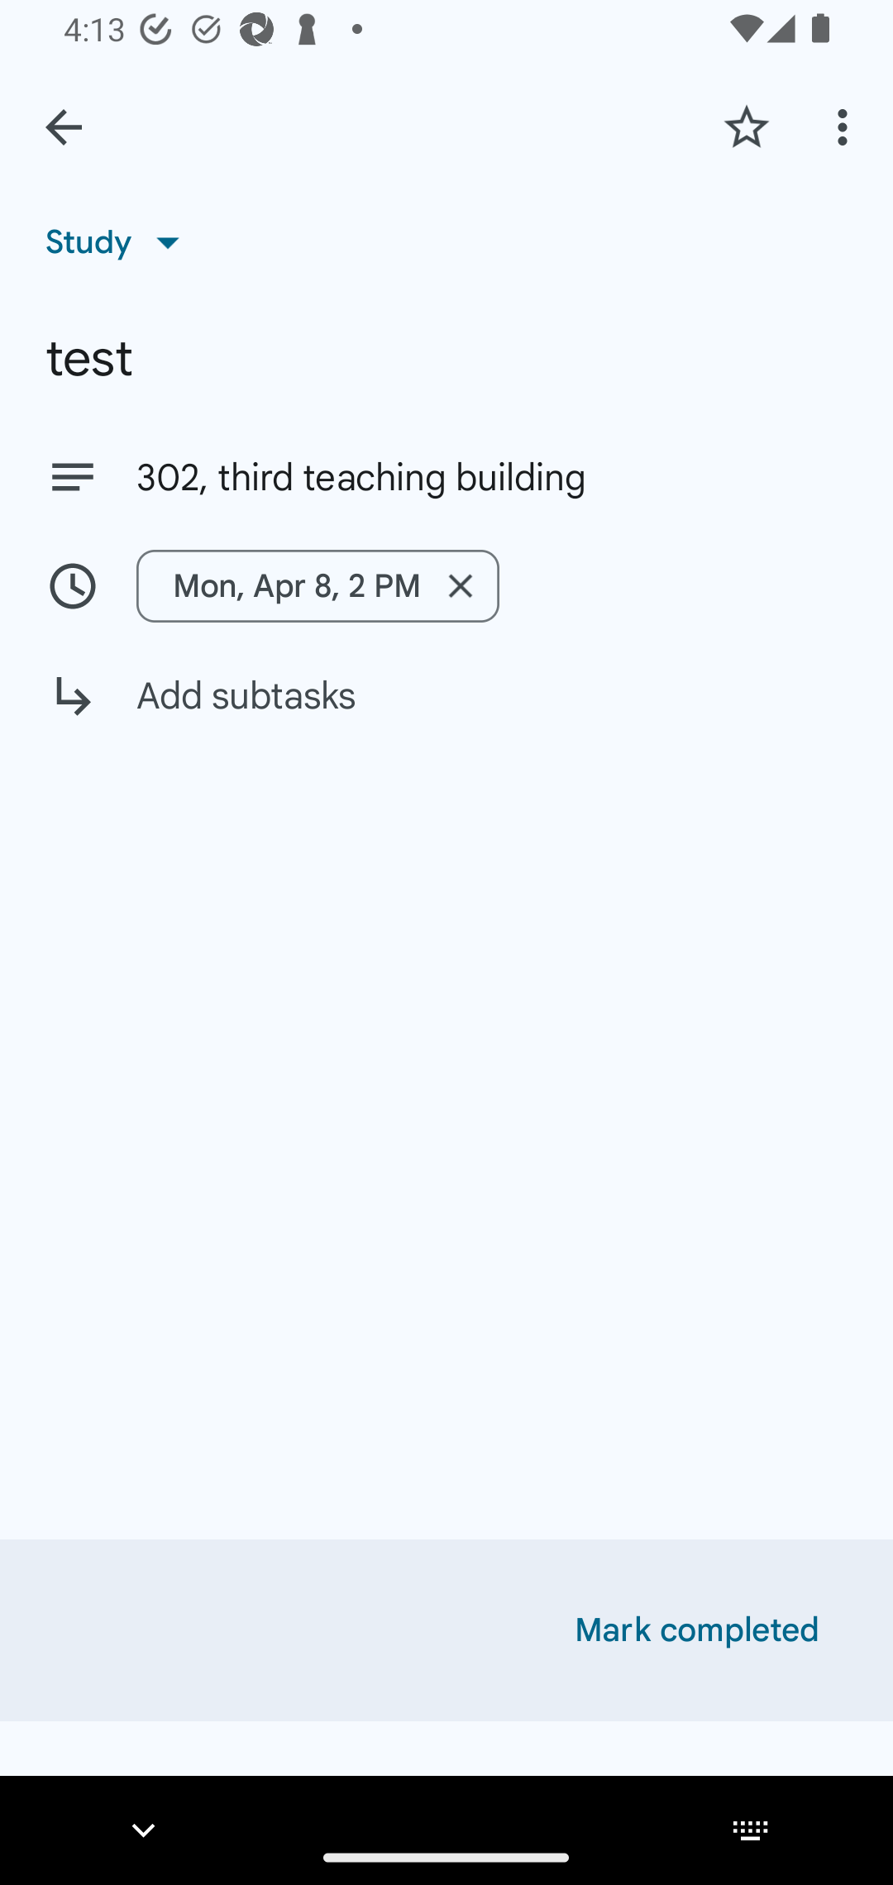 The width and height of the screenshot is (893, 1885). Describe the element at coordinates (446, 713) in the screenshot. I see `Add subtasks` at that location.